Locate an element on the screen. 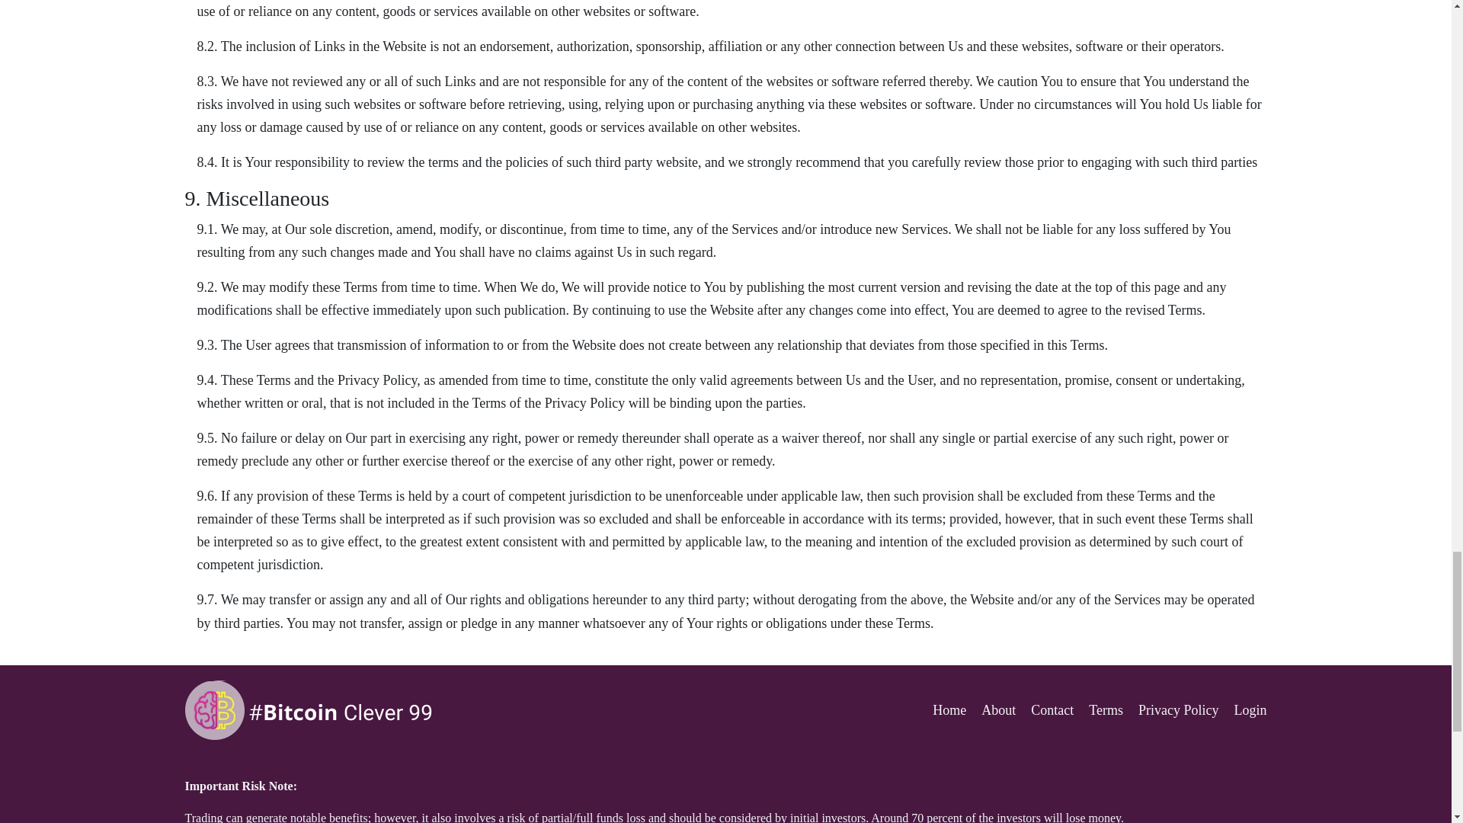 This screenshot has width=1463, height=823. Contact is located at coordinates (1052, 710).